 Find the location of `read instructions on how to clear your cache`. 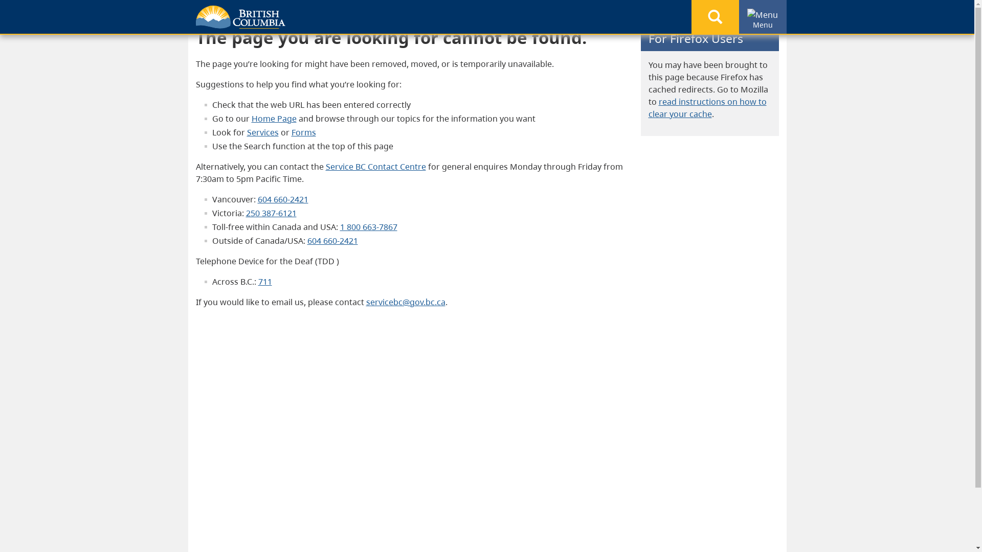

read instructions on how to clear your cache is located at coordinates (708, 108).